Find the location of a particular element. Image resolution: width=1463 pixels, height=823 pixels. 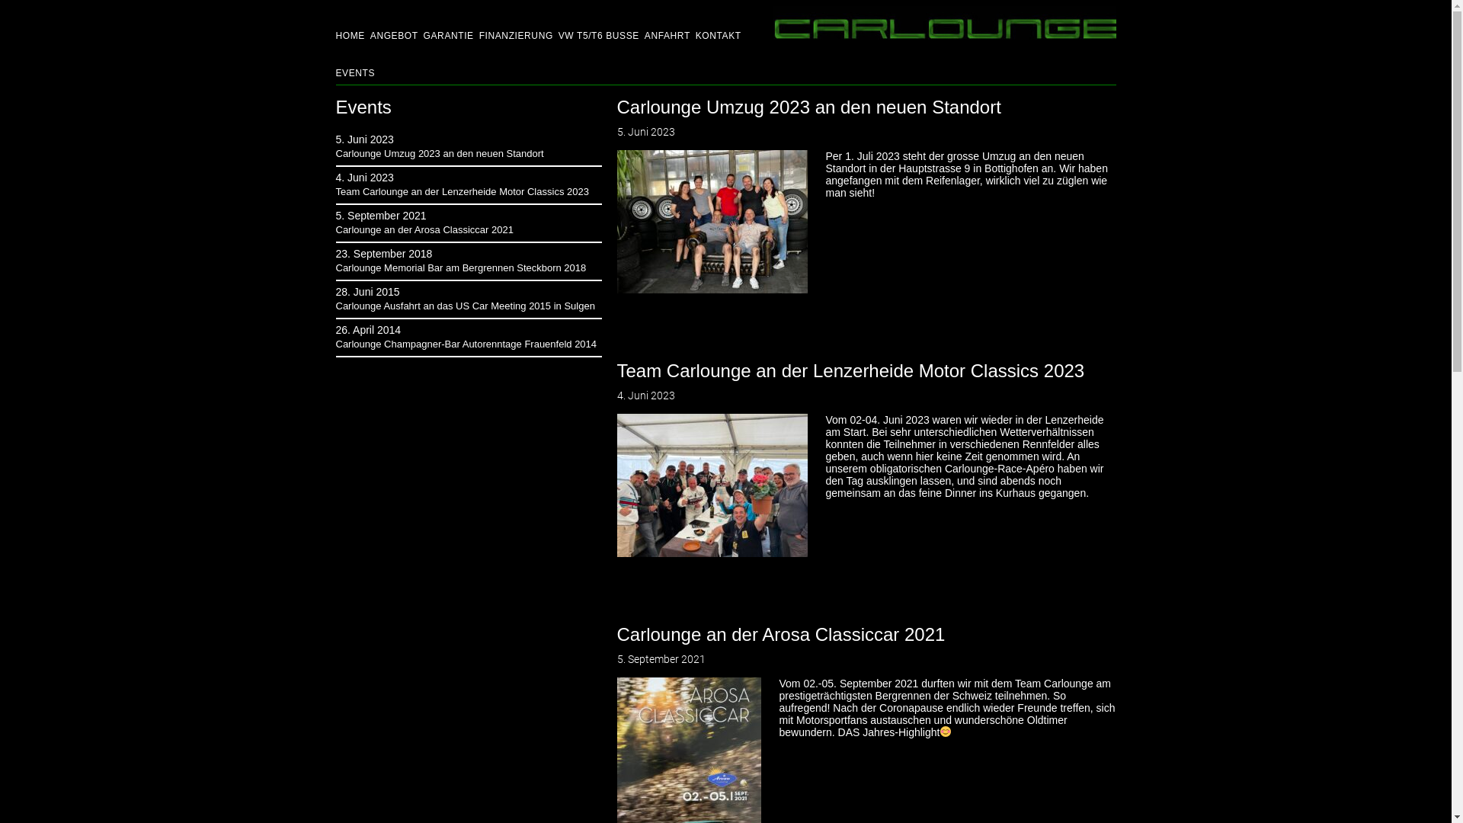

Carlounge Umzug 2023 an den neuen Standort is located at coordinates (809, 107).